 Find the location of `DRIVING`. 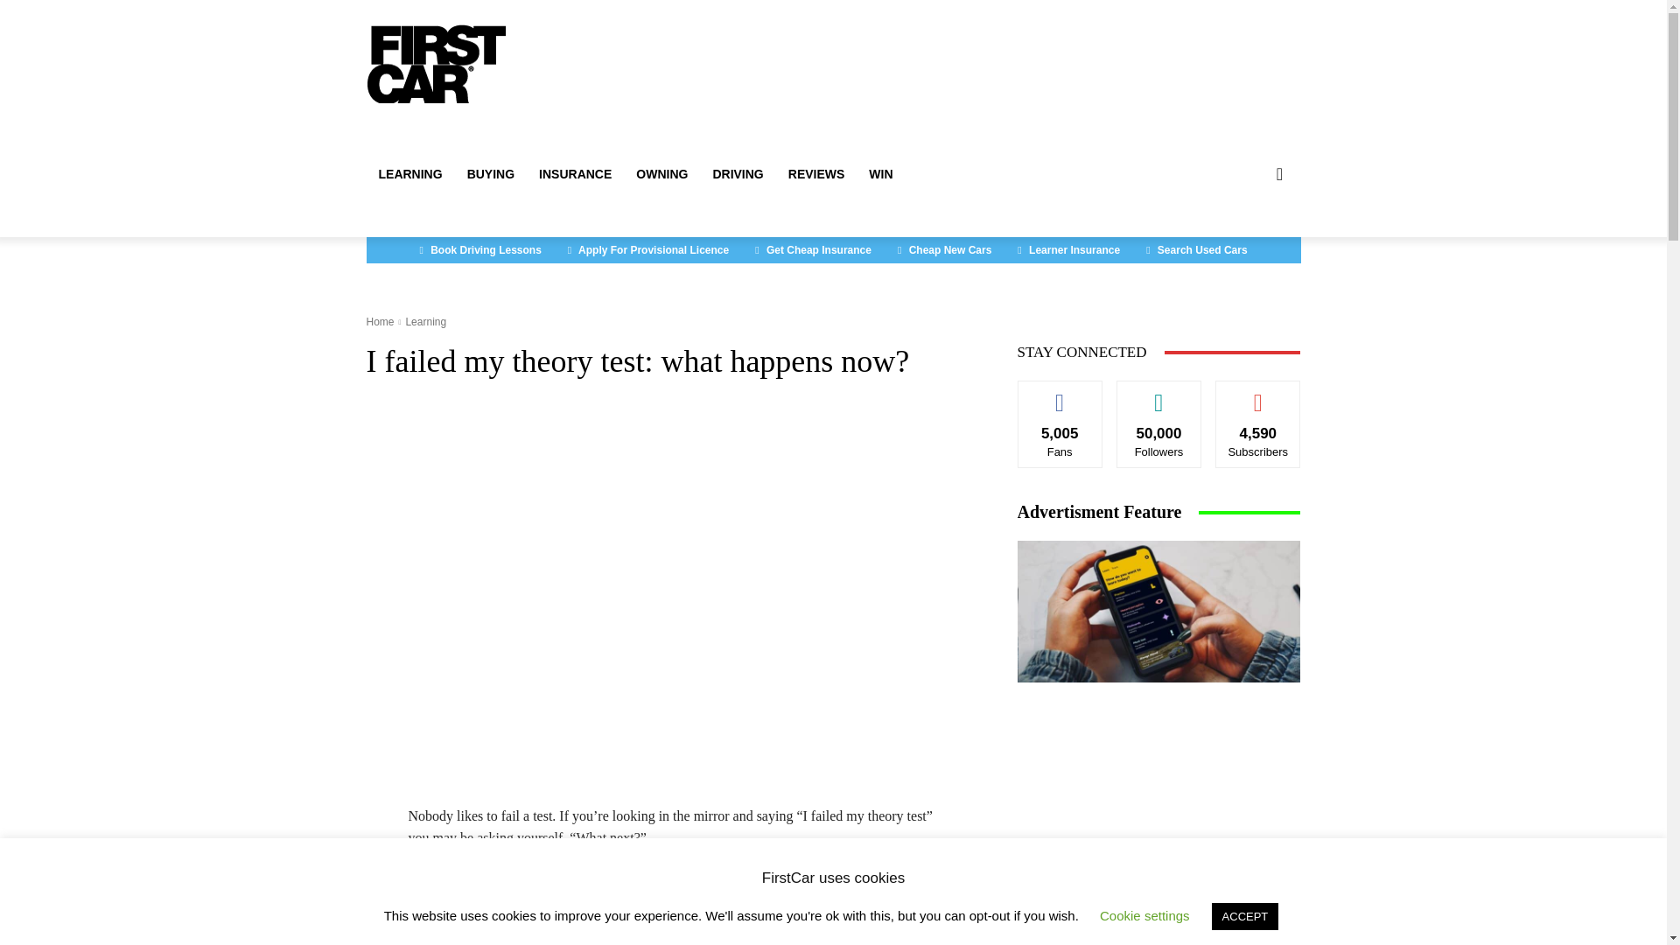

DRIVING is located at coordinates (737, 173).